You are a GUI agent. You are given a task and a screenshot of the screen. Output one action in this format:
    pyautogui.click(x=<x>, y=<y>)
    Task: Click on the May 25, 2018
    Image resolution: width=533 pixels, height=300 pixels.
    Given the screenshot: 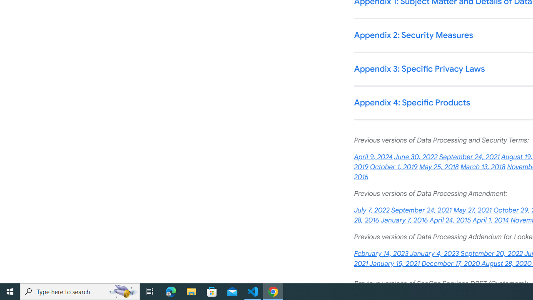 What is the action you would take?
    pyautogui.click(x=439, y=167)
    